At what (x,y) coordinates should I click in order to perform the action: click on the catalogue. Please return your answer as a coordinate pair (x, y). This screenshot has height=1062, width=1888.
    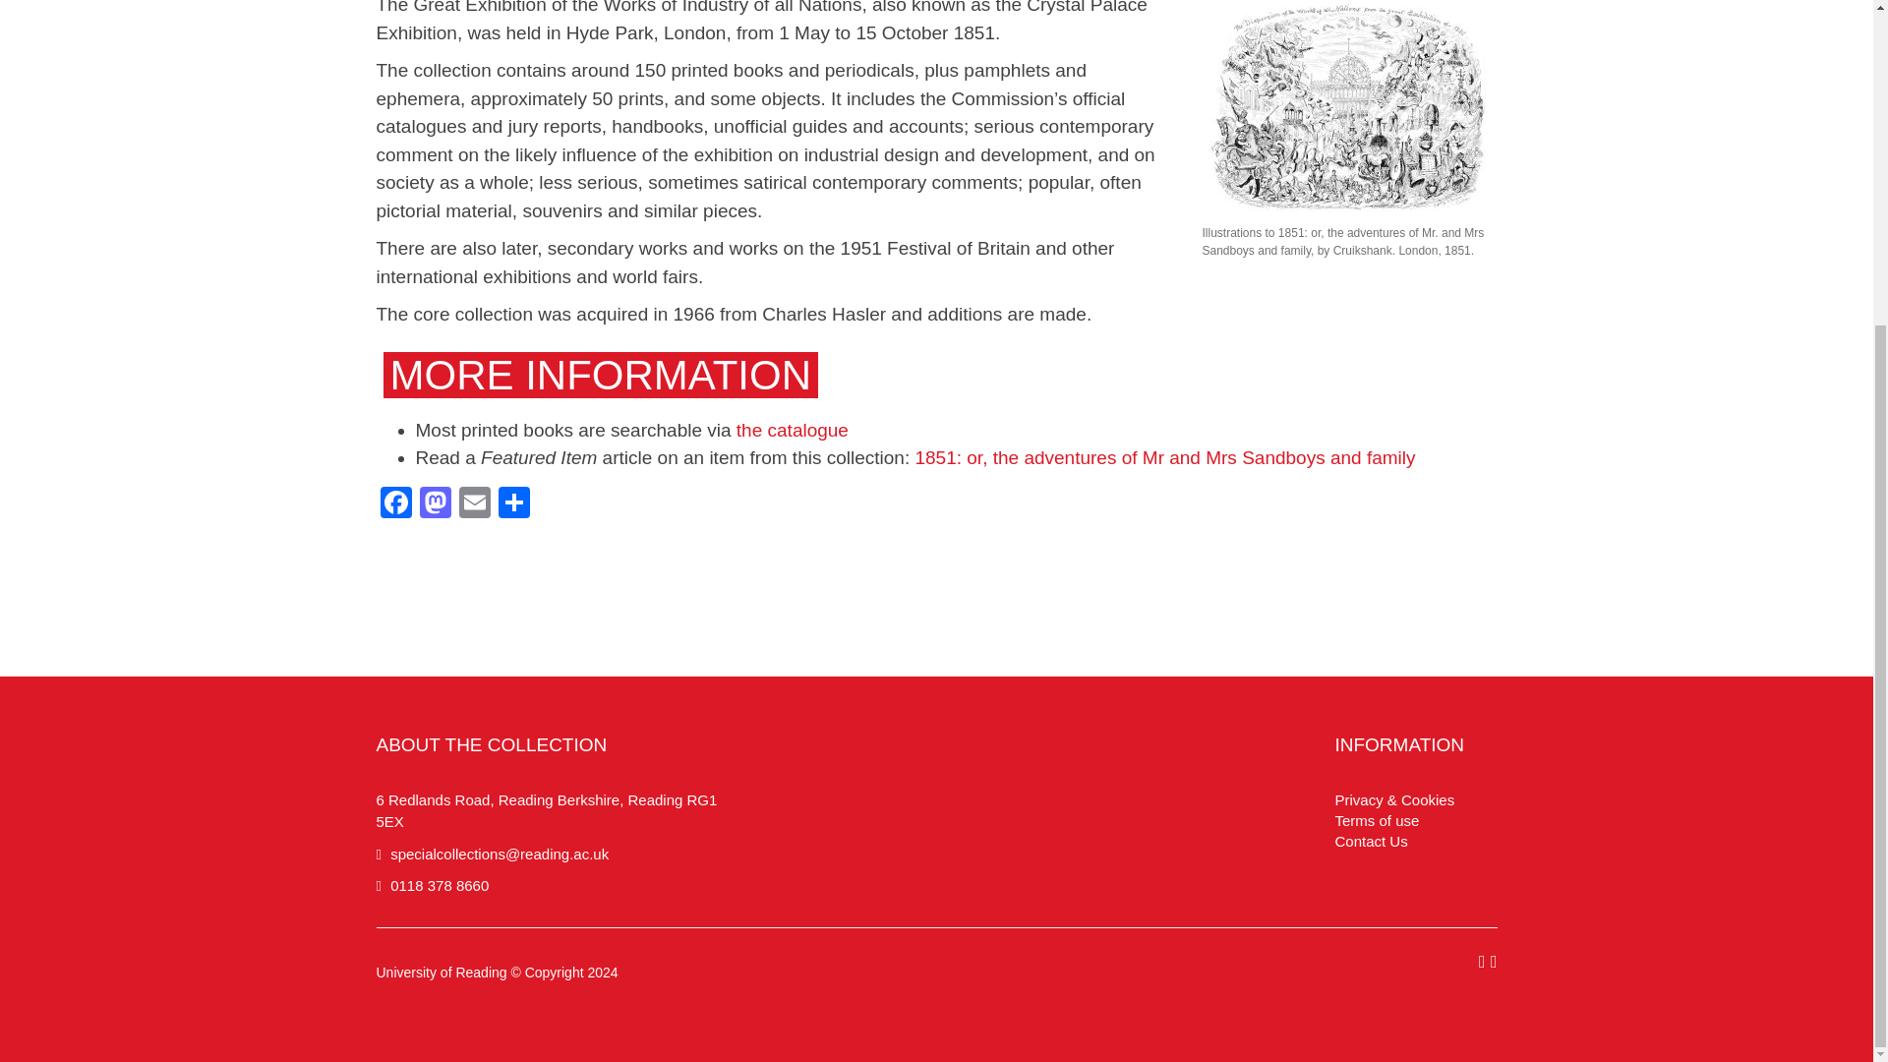
    Looking at the image, I should click on (792, 430).